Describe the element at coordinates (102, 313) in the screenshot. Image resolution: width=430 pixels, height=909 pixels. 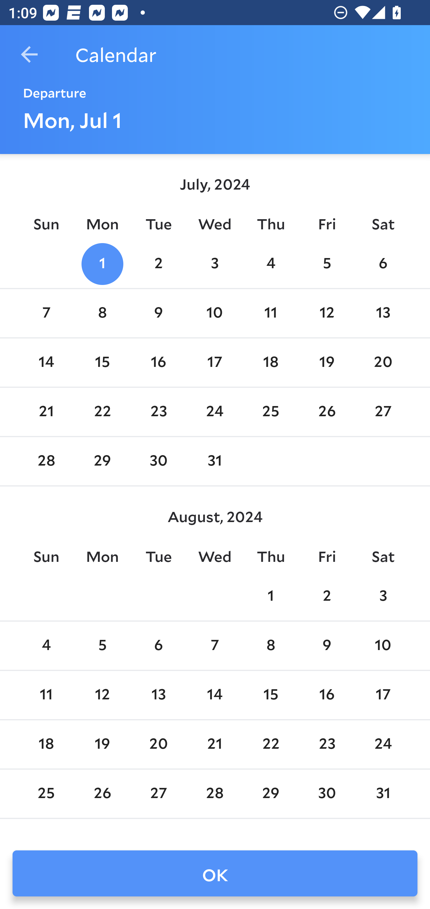
I see `8` at that location.